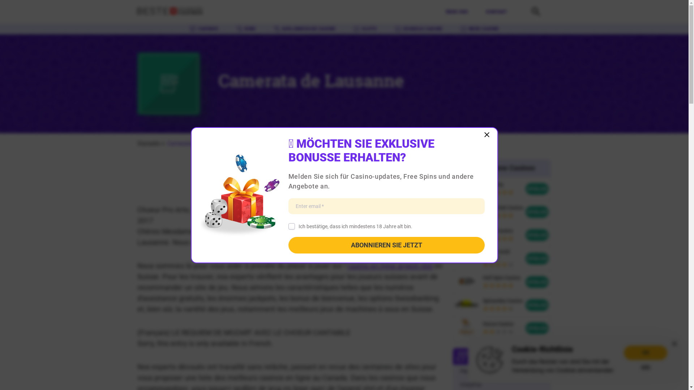 The width and height of the screenshot is (694, 390). Describe the element at coordinates (365, 29) in the screenshot. I see `SLOTS` at that location.